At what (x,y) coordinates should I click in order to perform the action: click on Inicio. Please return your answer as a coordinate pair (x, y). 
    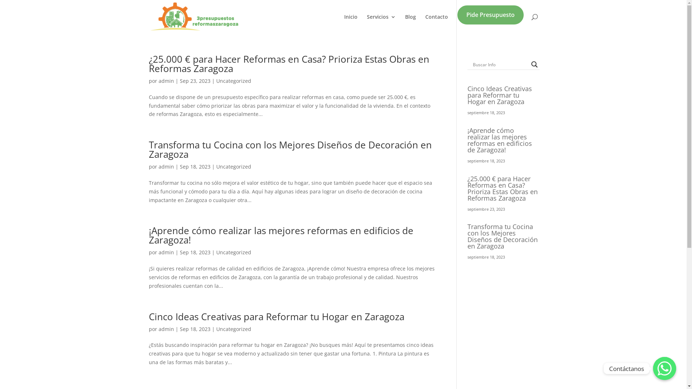
    Looking at the image, I should click on (350, 24).